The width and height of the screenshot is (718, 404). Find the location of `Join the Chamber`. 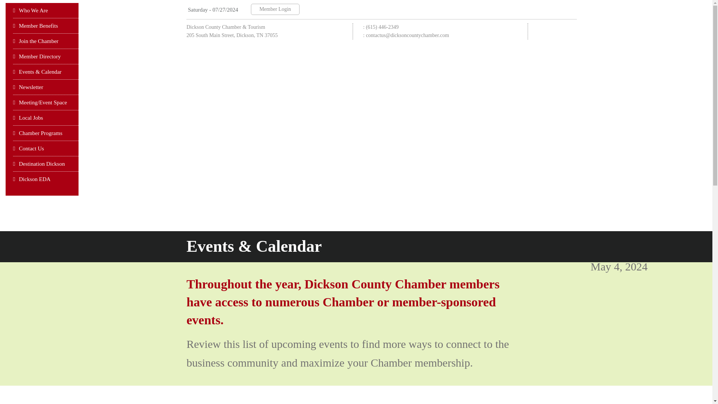

Join the Chamber is located at coordinates (46, 41).